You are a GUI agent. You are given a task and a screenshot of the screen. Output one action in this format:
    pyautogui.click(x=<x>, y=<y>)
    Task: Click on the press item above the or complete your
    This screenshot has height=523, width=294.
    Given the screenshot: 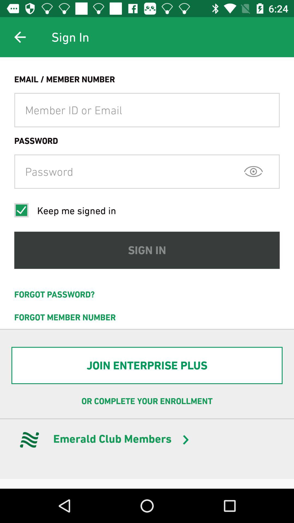 What is the action you would take?
    pyautogui.click(x=147, y=366)
    